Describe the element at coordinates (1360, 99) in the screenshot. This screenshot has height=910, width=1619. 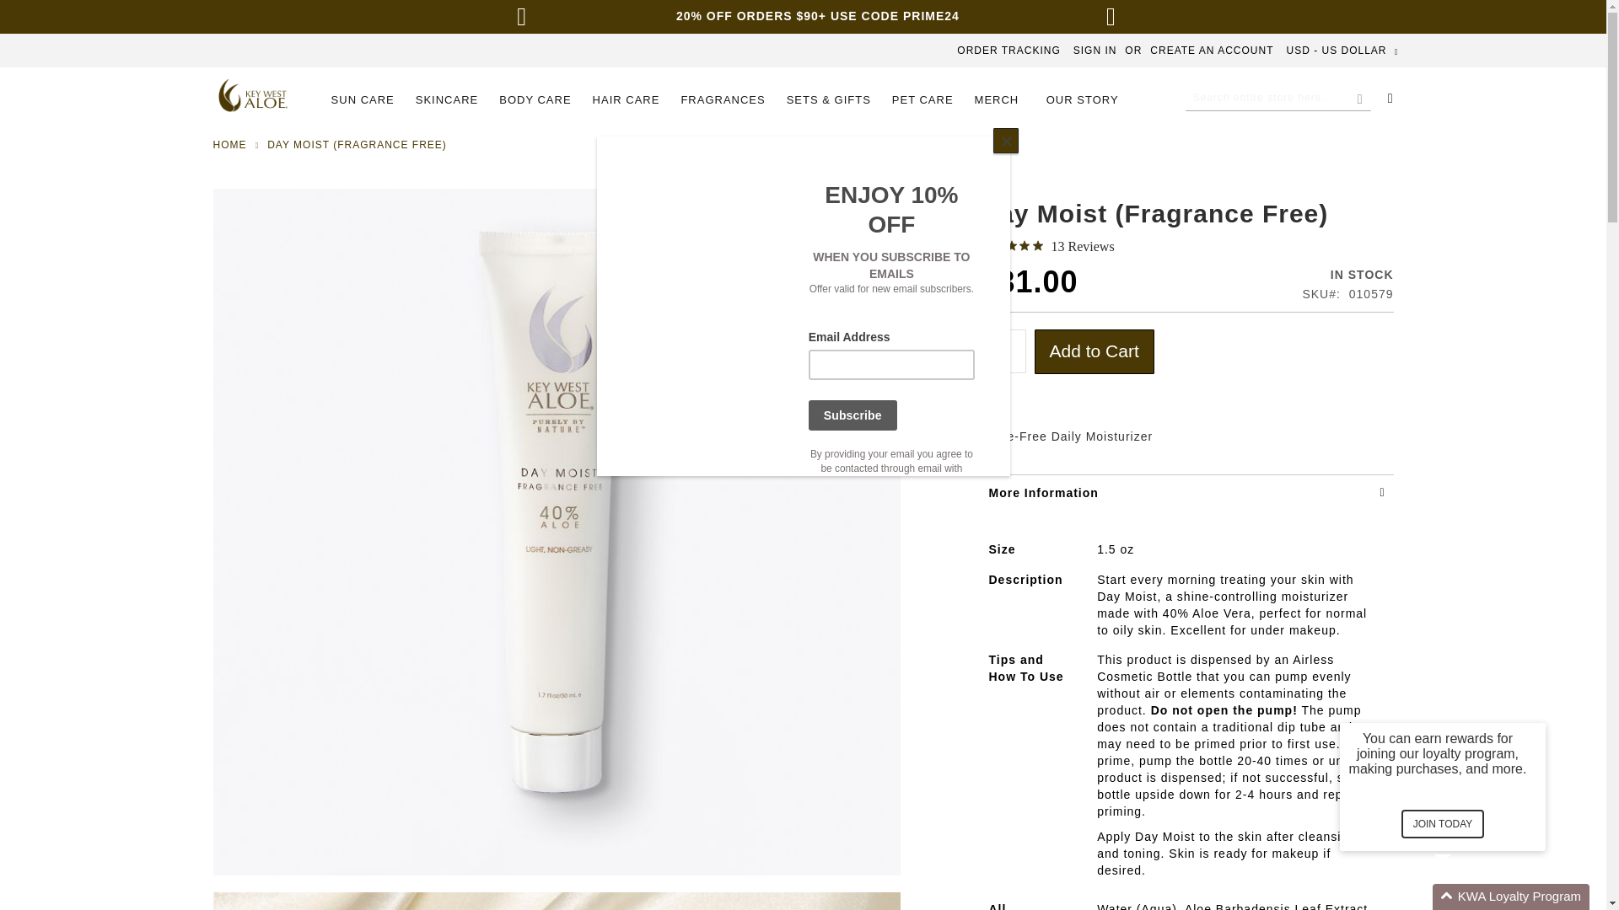
I see `Search` at that location.